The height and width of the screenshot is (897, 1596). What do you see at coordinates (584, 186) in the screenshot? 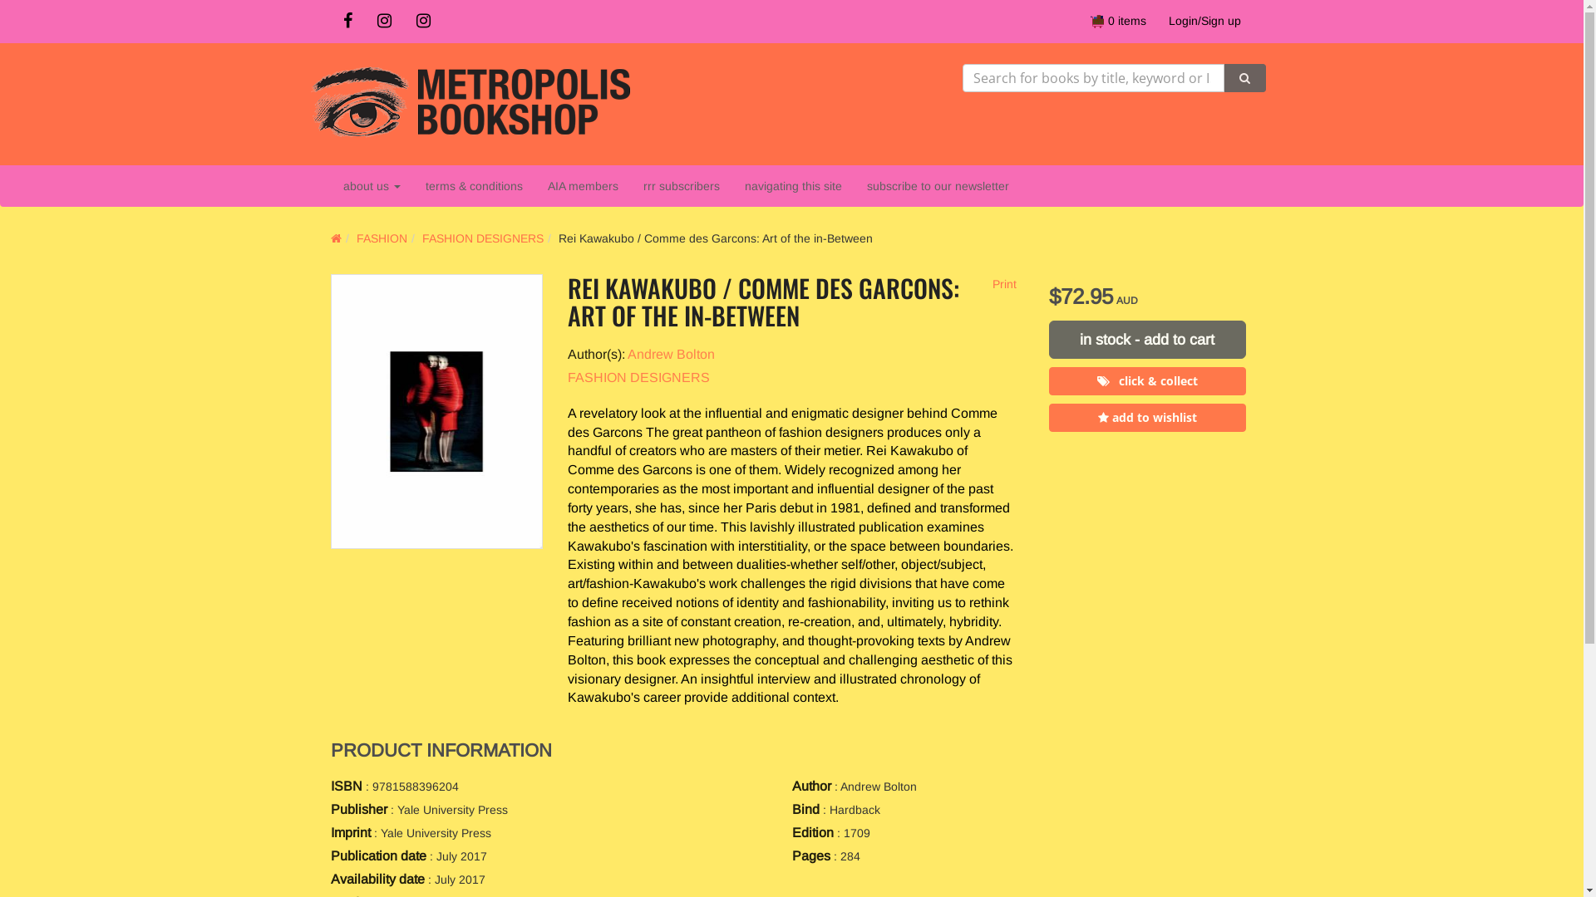
I see `AIA members` at bounding box center [584, 186].